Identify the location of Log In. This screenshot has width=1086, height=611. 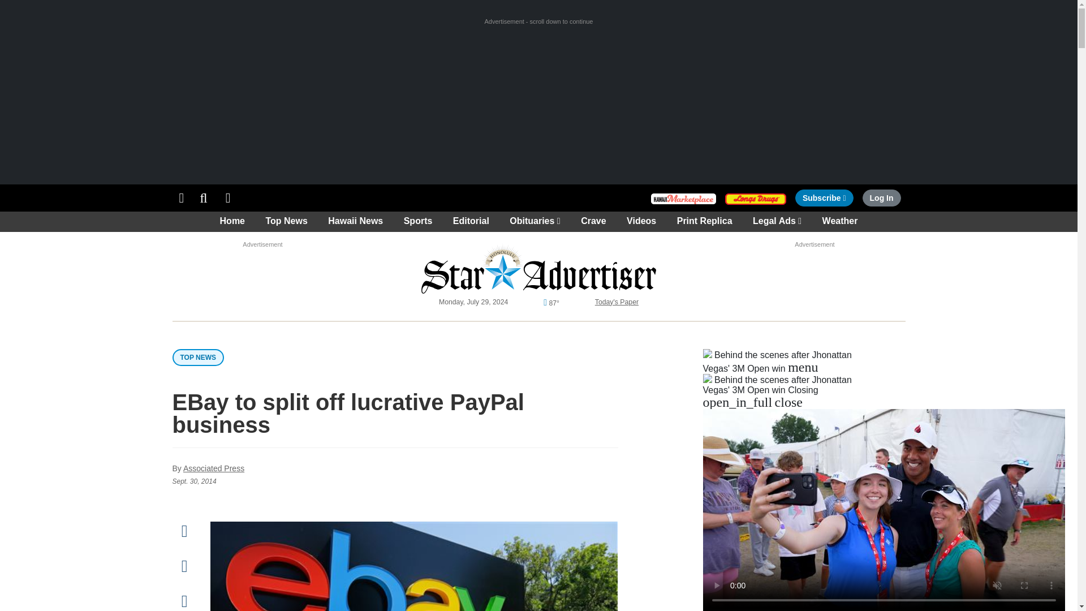
(881, 198).